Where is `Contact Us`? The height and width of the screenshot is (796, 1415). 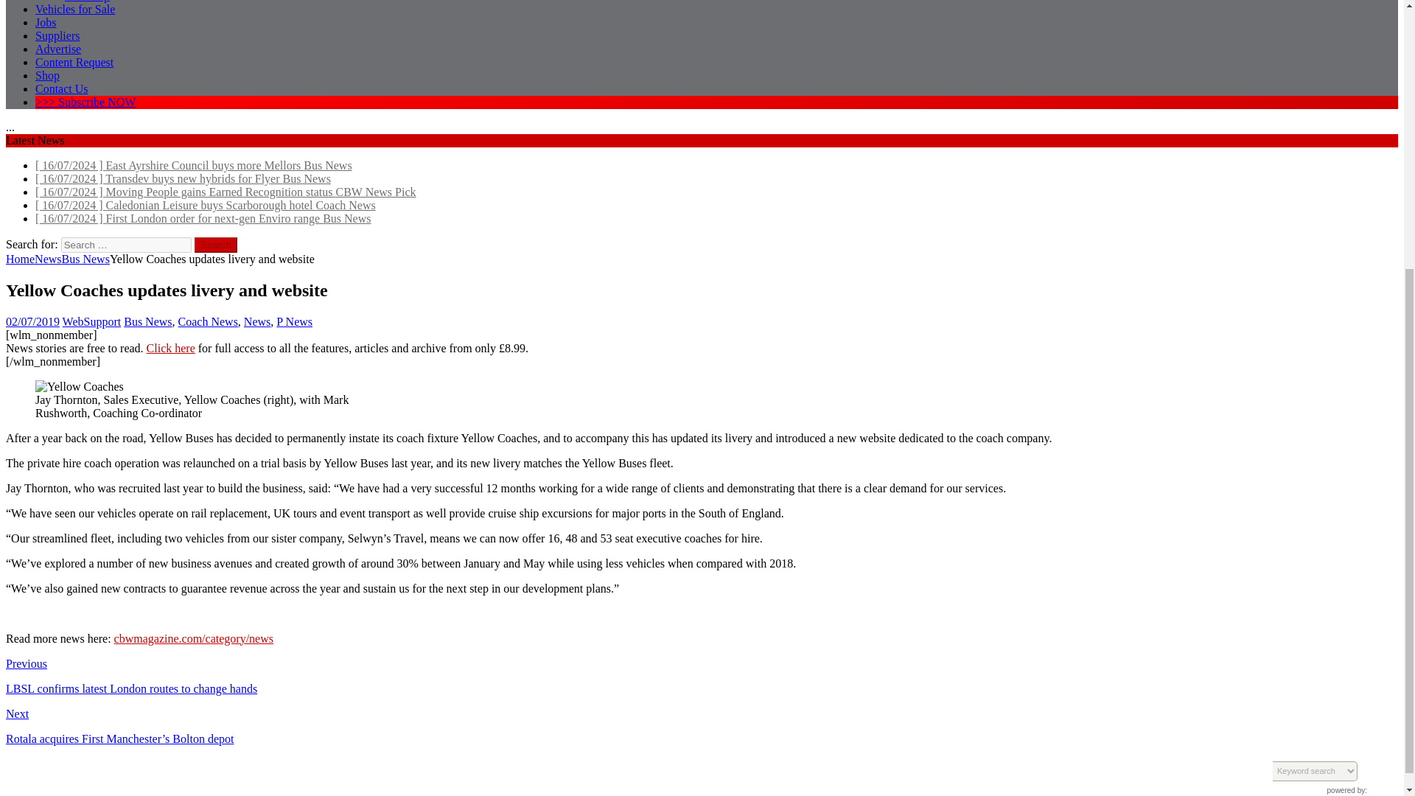 Contact Us is located at coordinates (62, 88).